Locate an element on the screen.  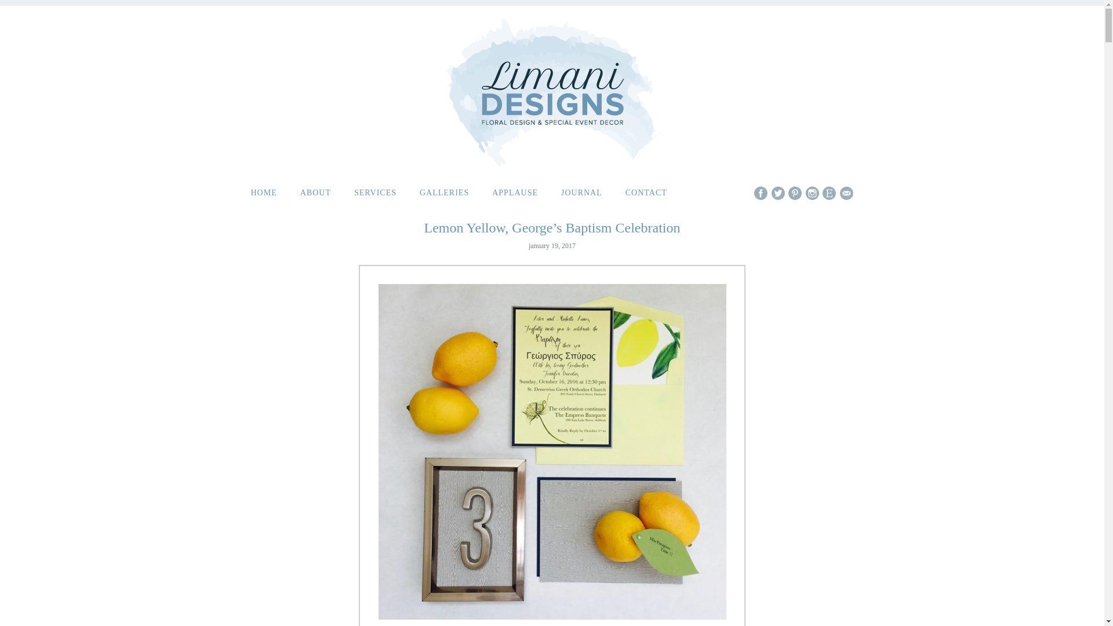
ABOUT is located at coordinates (315, 193).